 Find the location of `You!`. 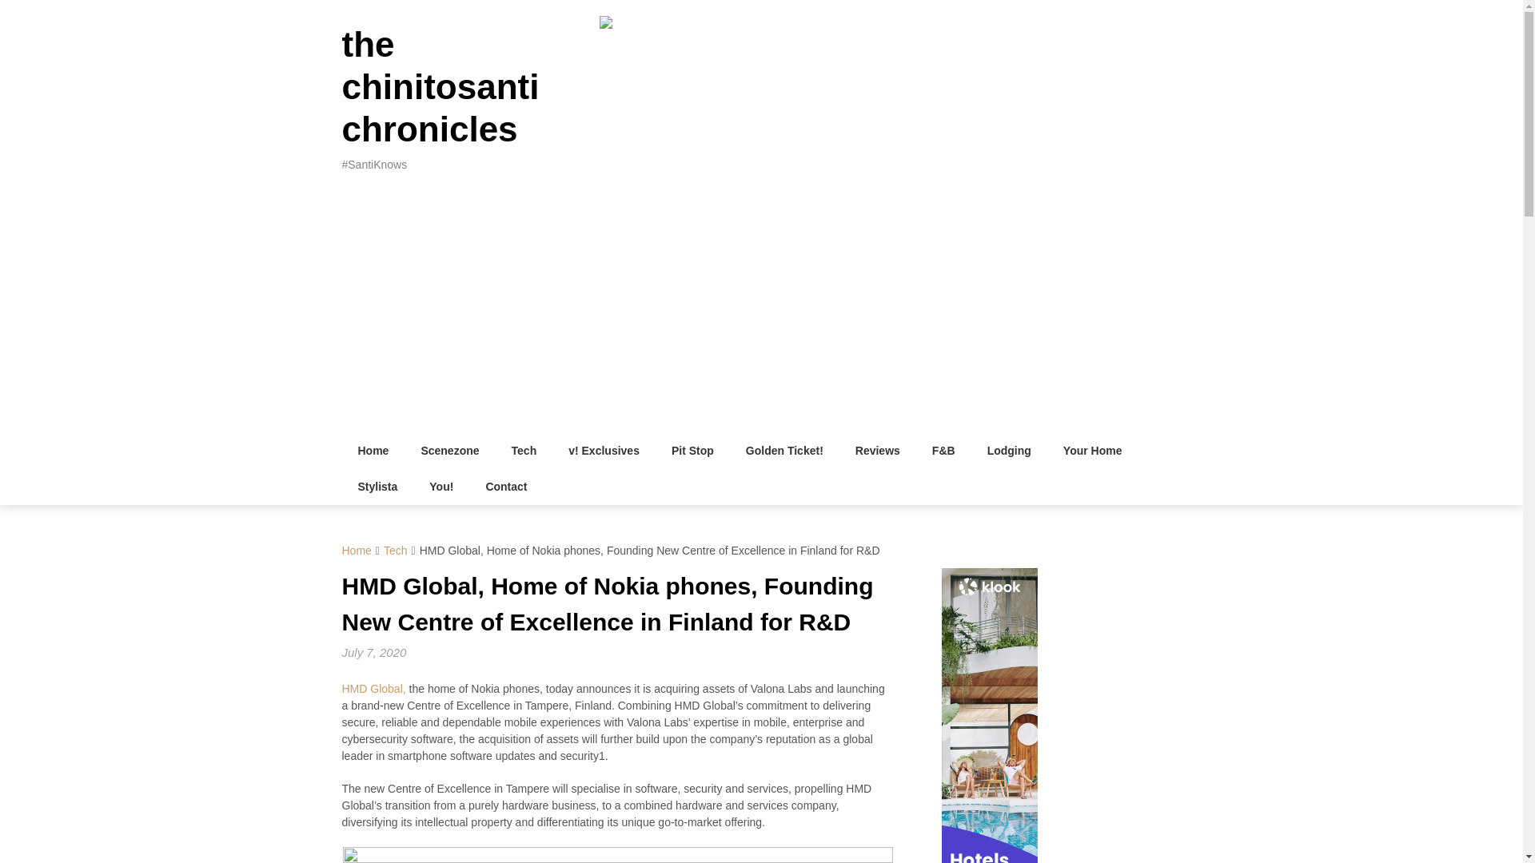

You! is located at coordinates (441, 487).